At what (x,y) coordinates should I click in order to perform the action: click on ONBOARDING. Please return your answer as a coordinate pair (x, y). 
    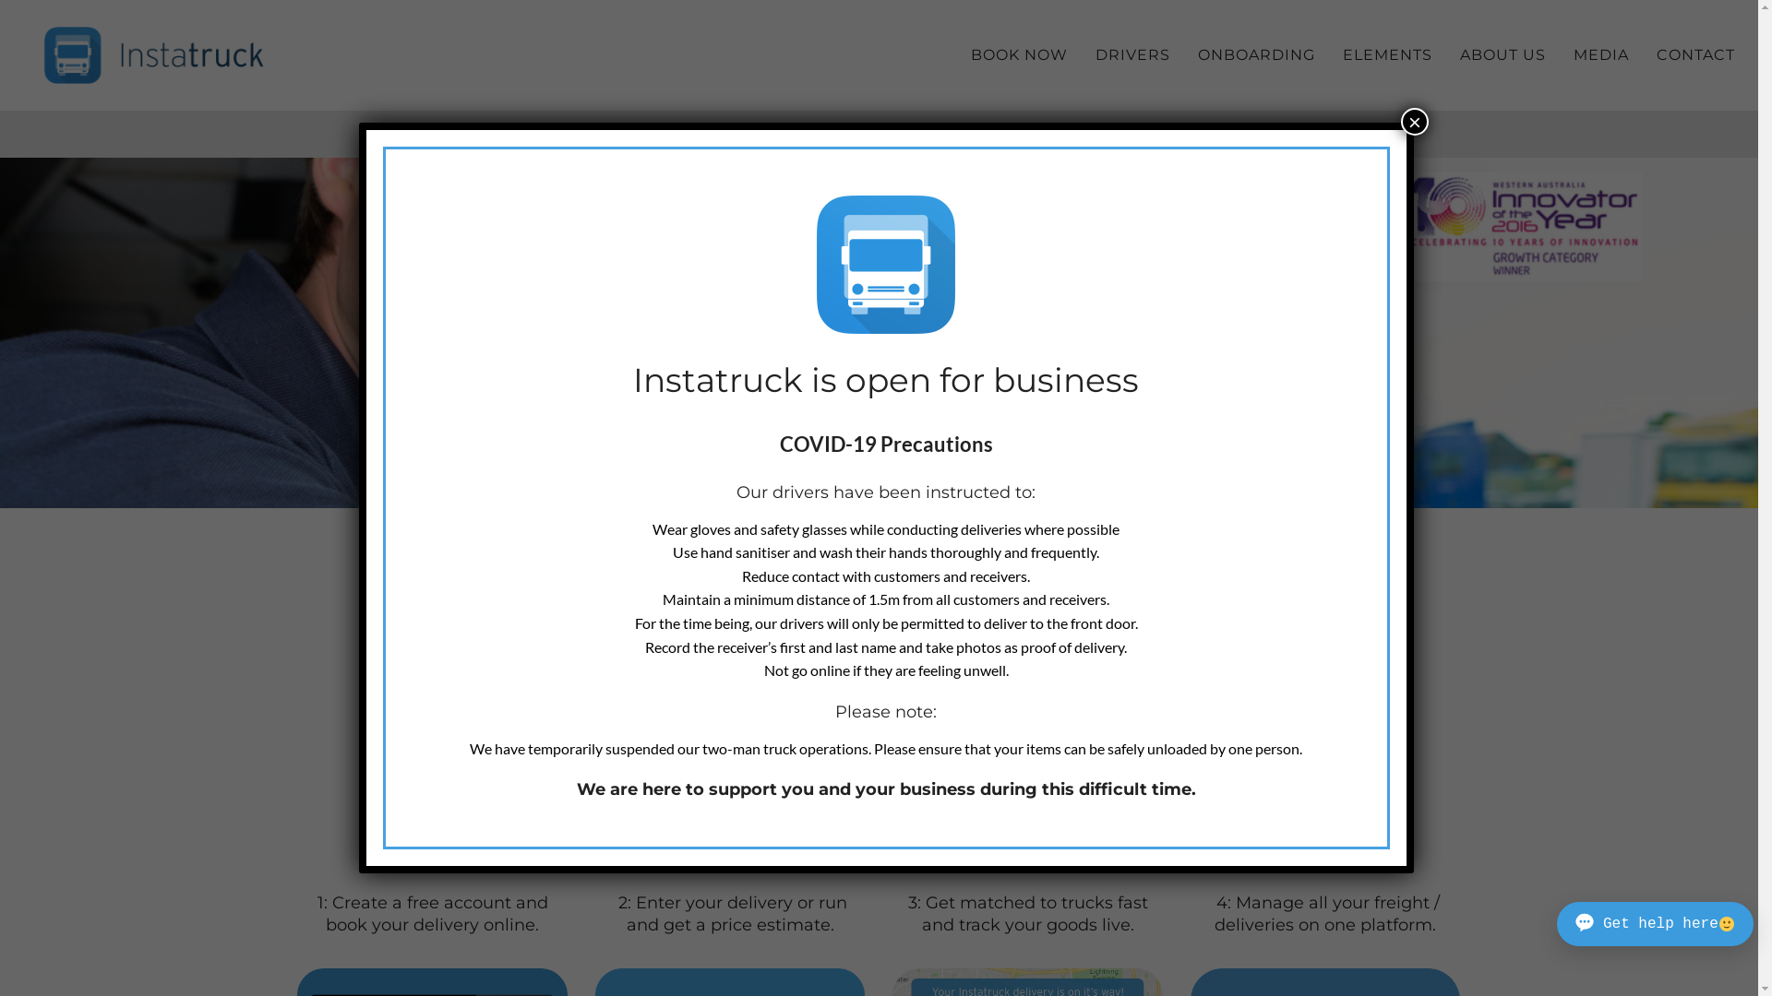
    Looking at the image, I should click on (1257, 55).